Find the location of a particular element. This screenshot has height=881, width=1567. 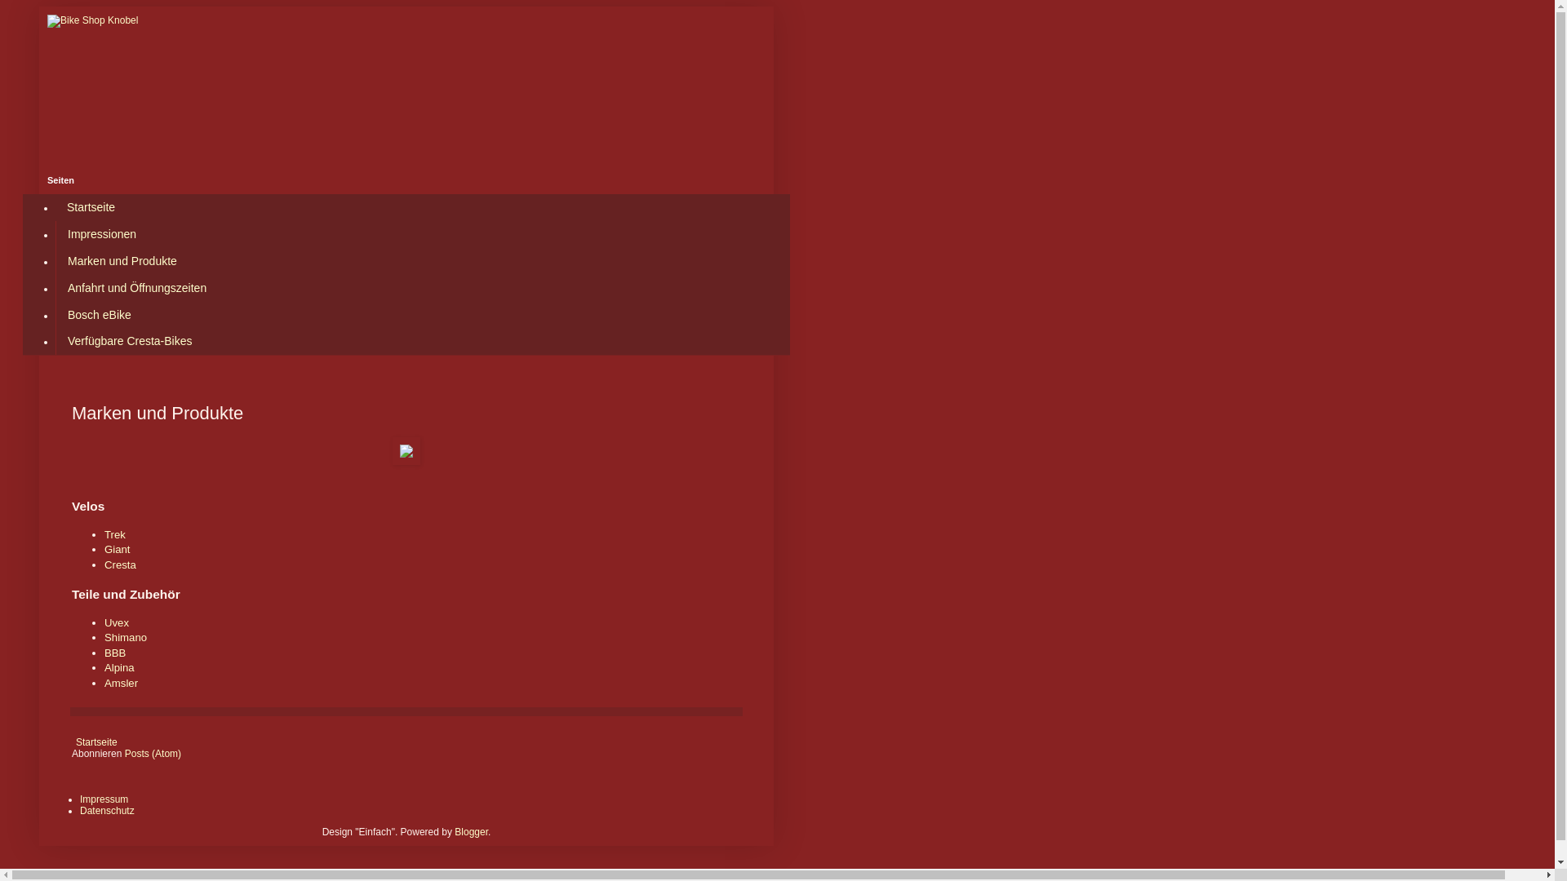

Trek is located at coordinates (115, 535).